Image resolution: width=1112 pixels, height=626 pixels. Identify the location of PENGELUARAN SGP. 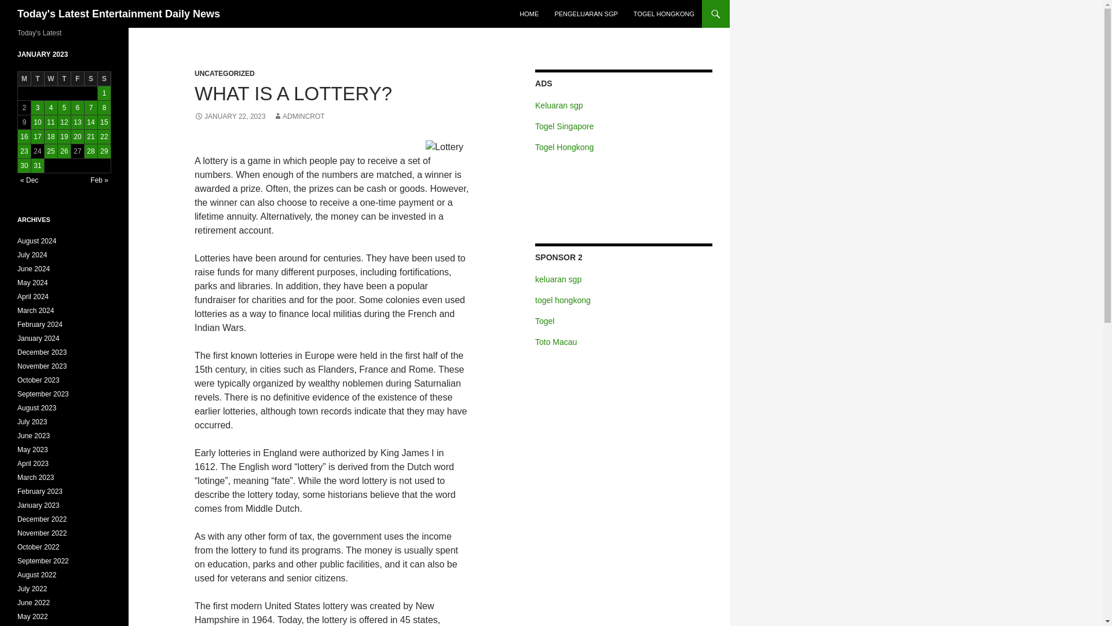
(585, 14).